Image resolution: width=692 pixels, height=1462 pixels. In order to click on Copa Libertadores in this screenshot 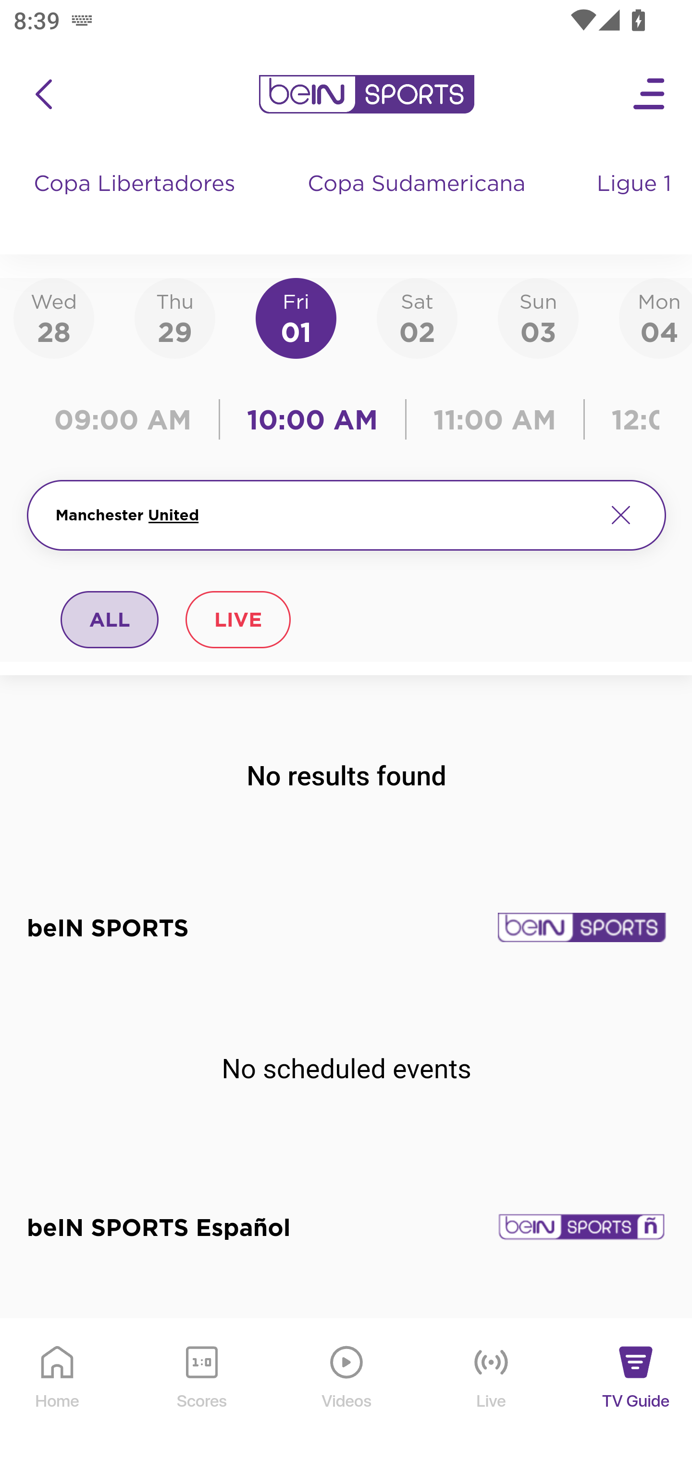, I will do `click(136, 202)`.